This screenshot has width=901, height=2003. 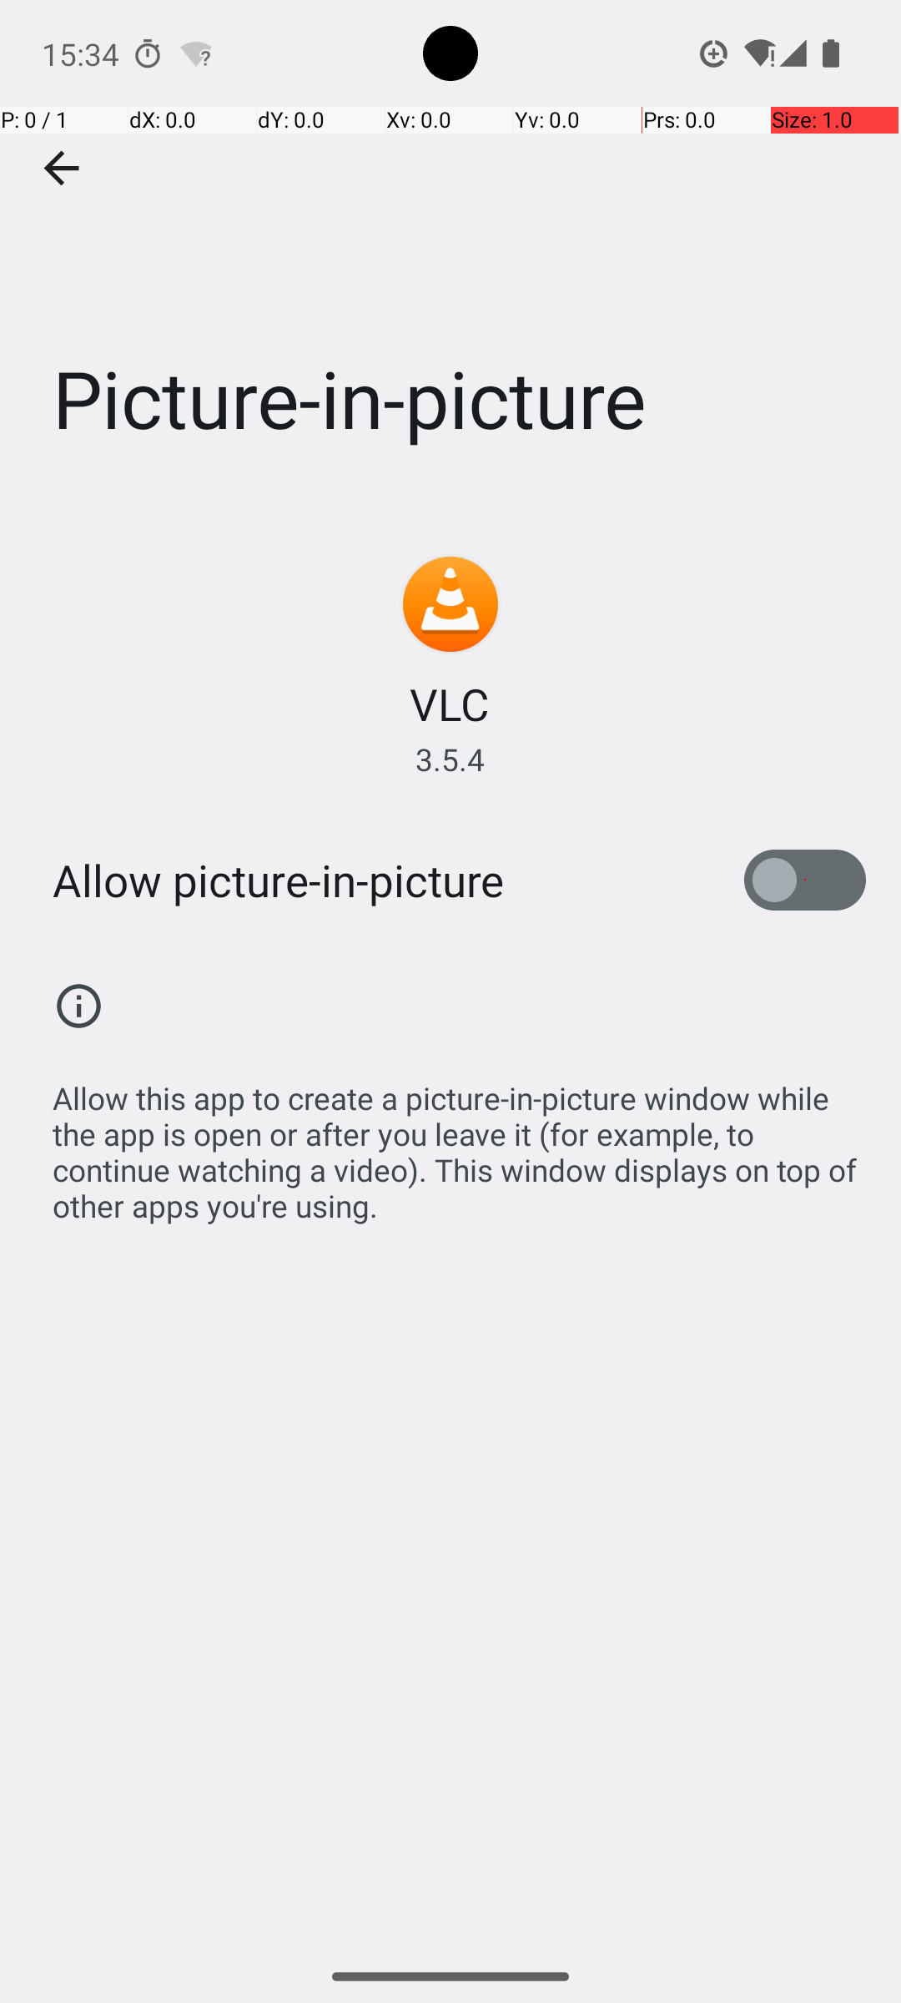 What do you see at coordinates (279, 880) in the screenshot?
I see `Allow picture-in-picture` at bounding box center [279, 880].